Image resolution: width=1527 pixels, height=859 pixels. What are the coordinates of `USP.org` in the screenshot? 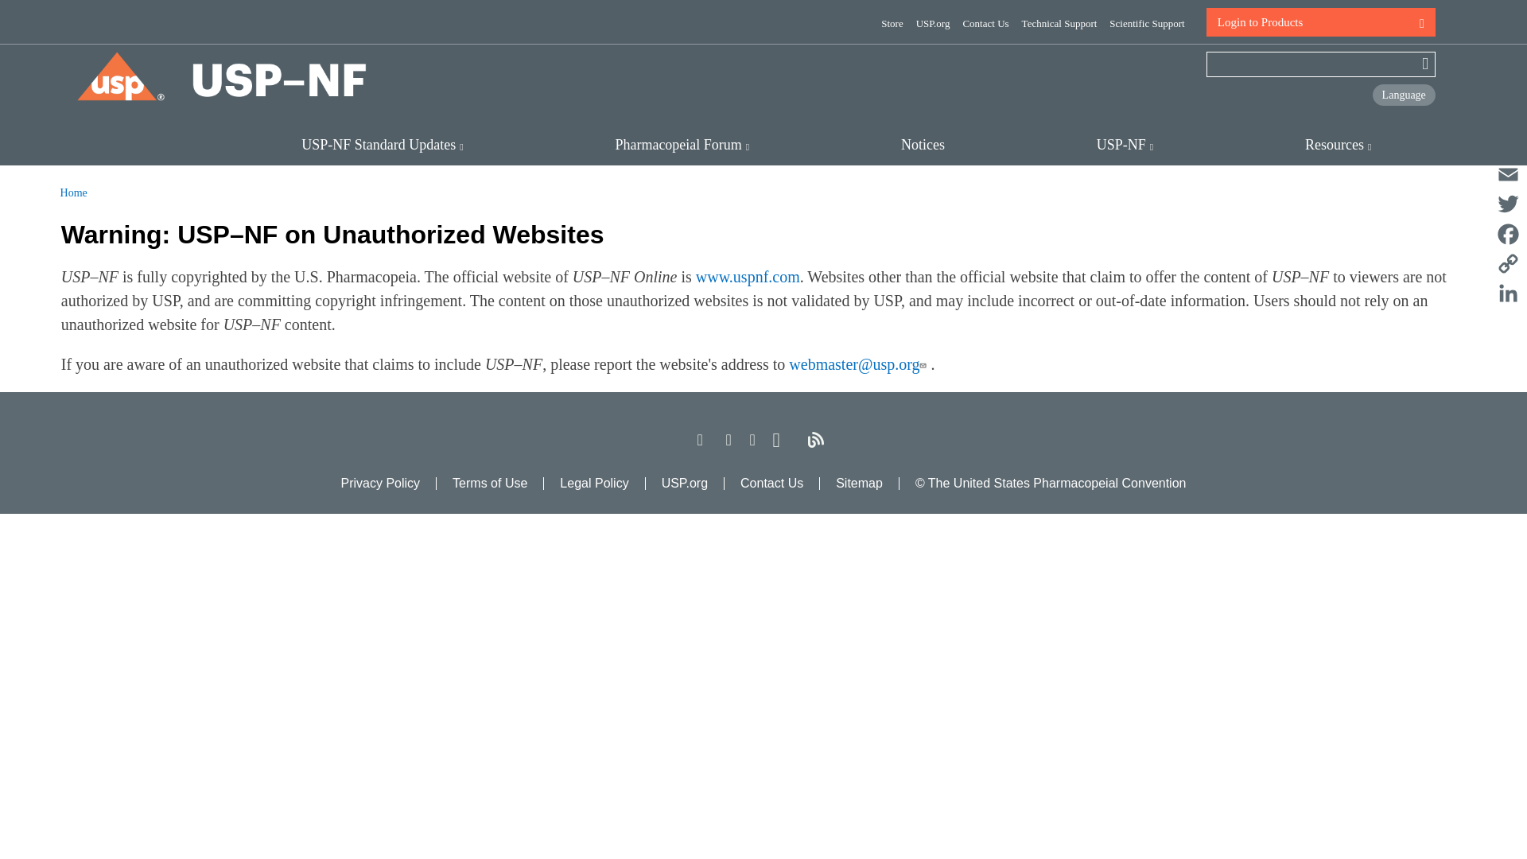 It's located at (934, 22).